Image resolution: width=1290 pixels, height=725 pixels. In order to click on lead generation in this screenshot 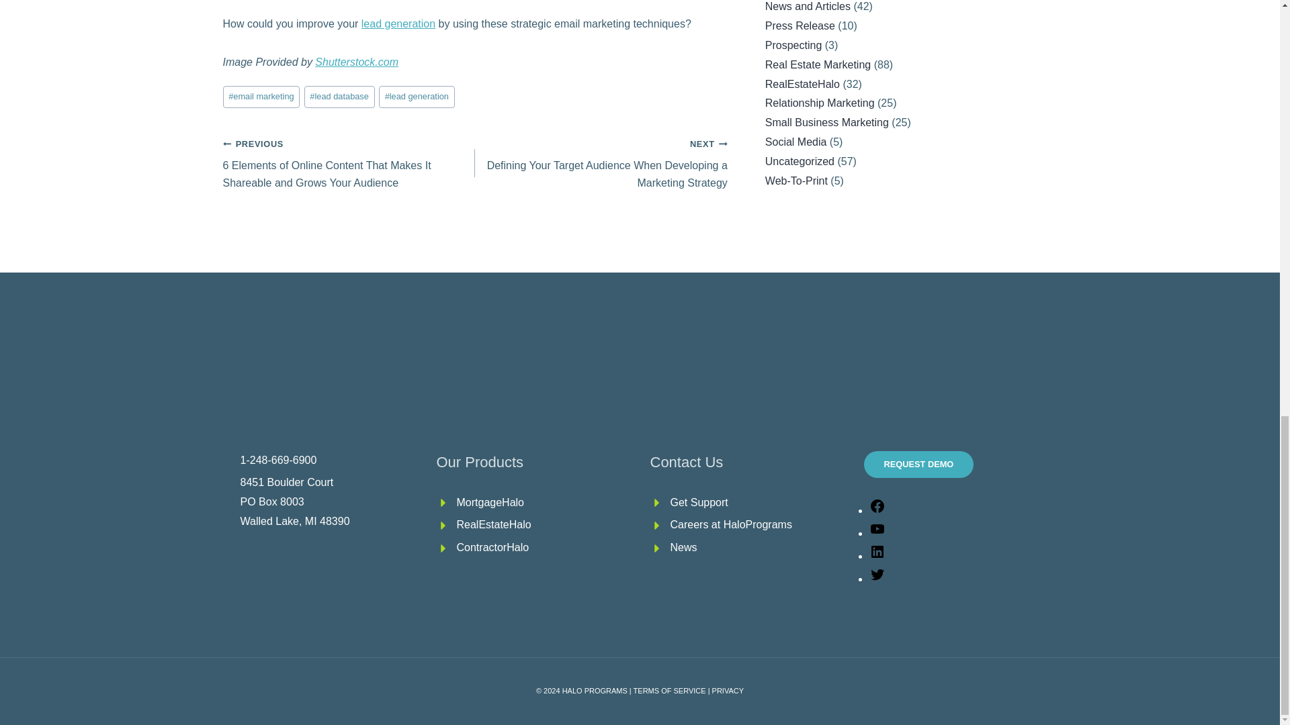, I will do `click(417, 97)`.